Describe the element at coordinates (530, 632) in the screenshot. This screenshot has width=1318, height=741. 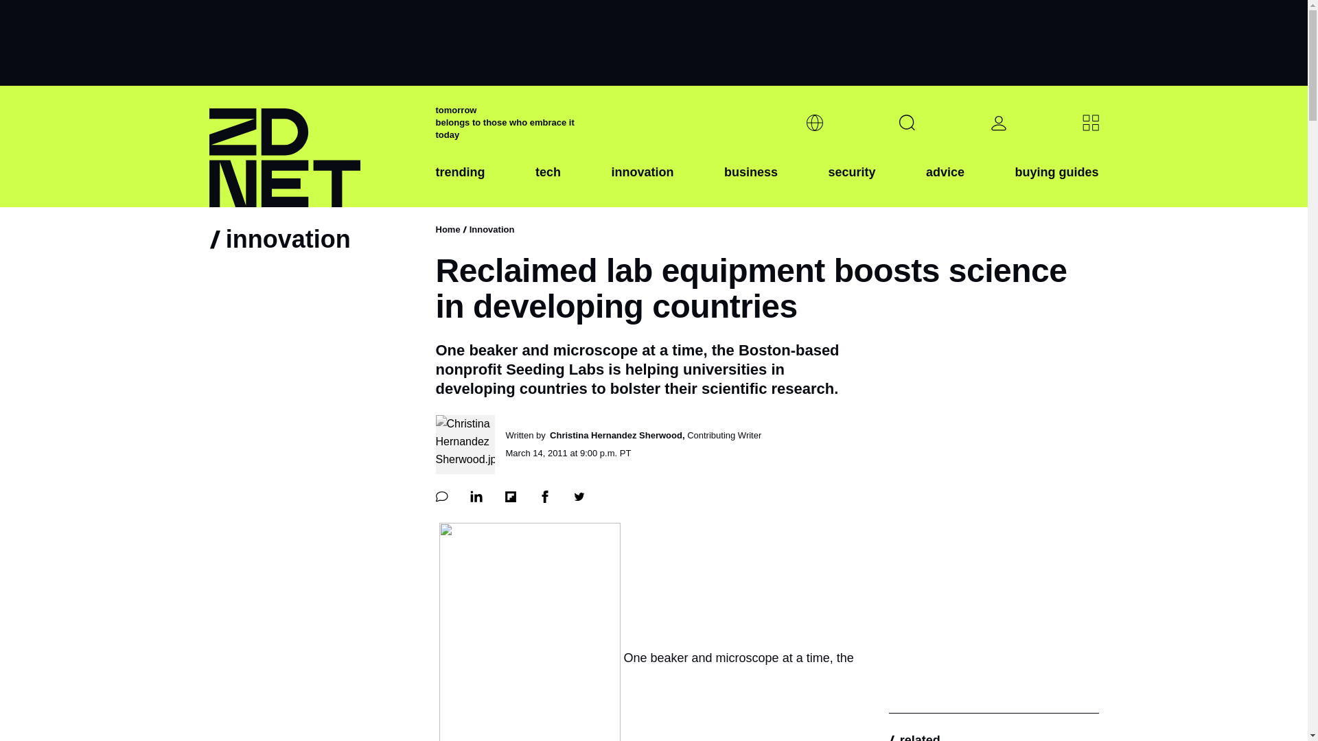
I see `ninadudnik` at that location.